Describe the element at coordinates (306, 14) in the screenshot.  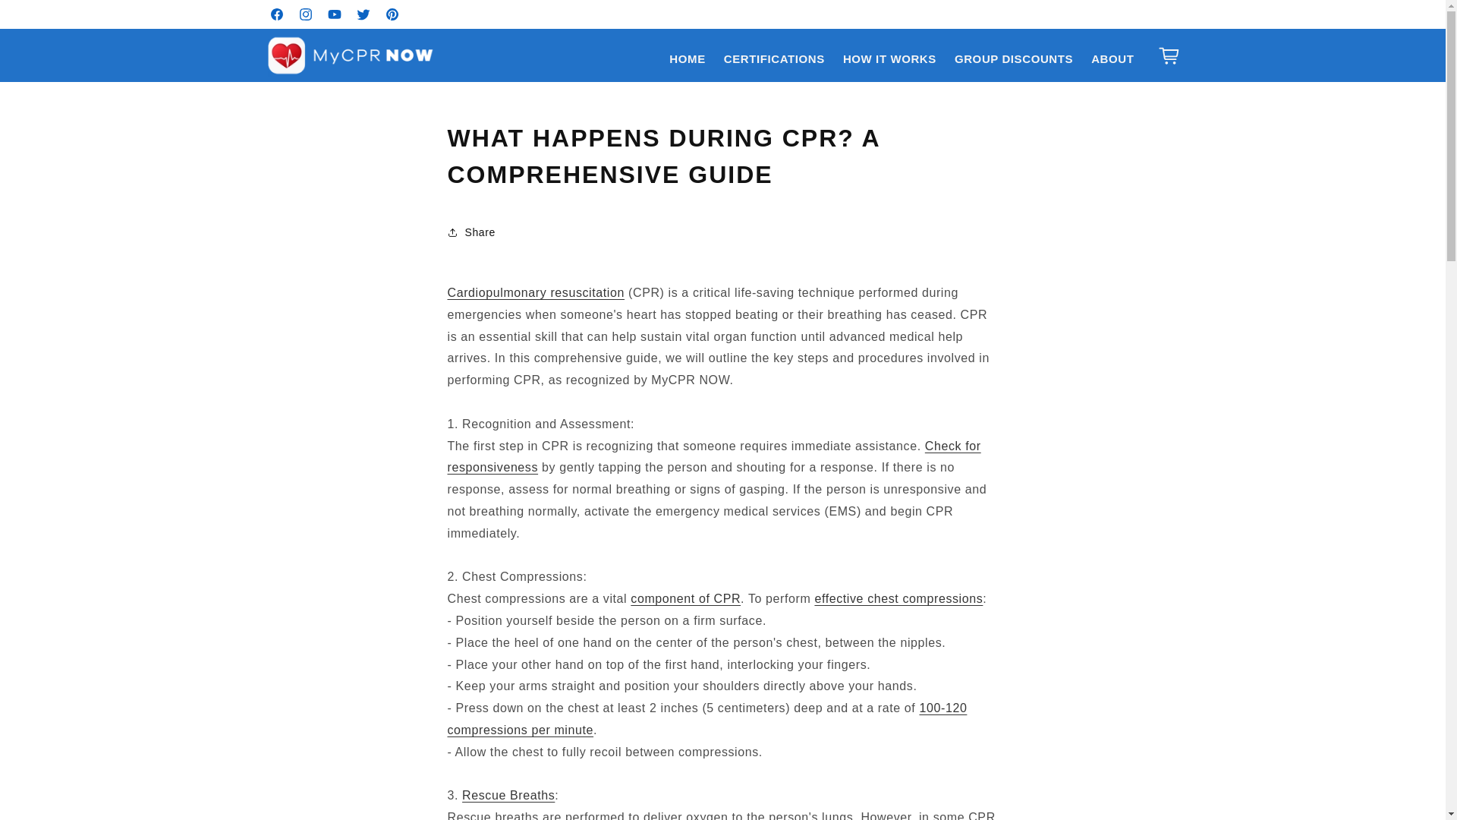
I see `Instagram` at that location.